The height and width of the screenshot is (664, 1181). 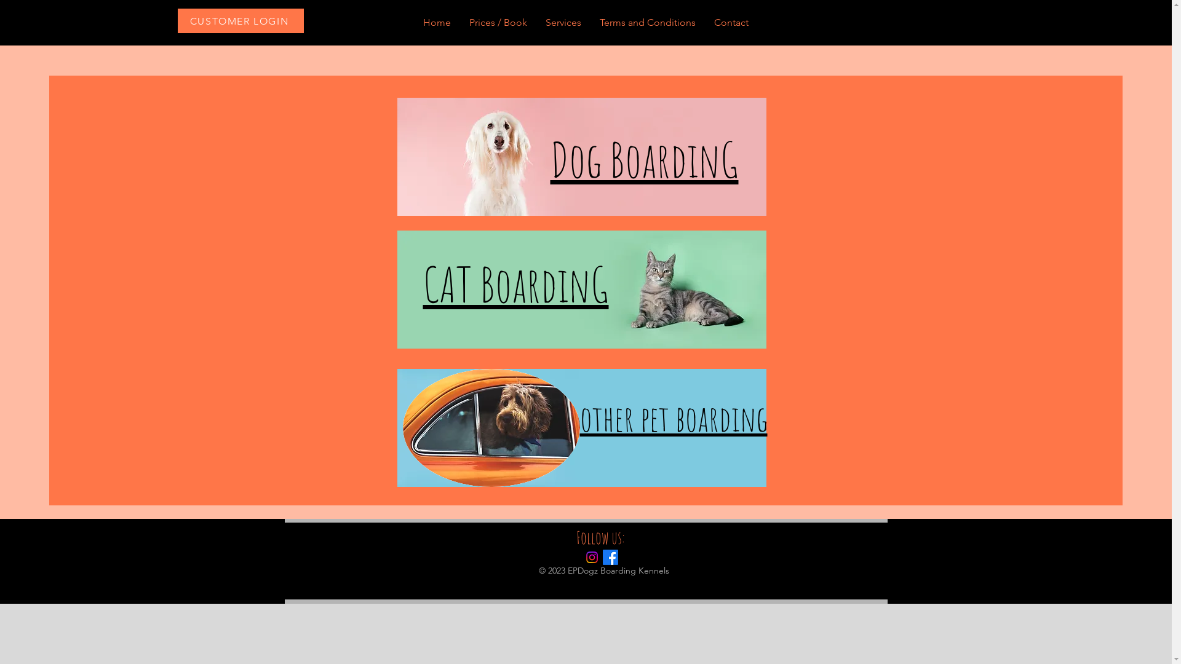 I want to click on Dog BoardinG, so click(x=644, y=159).